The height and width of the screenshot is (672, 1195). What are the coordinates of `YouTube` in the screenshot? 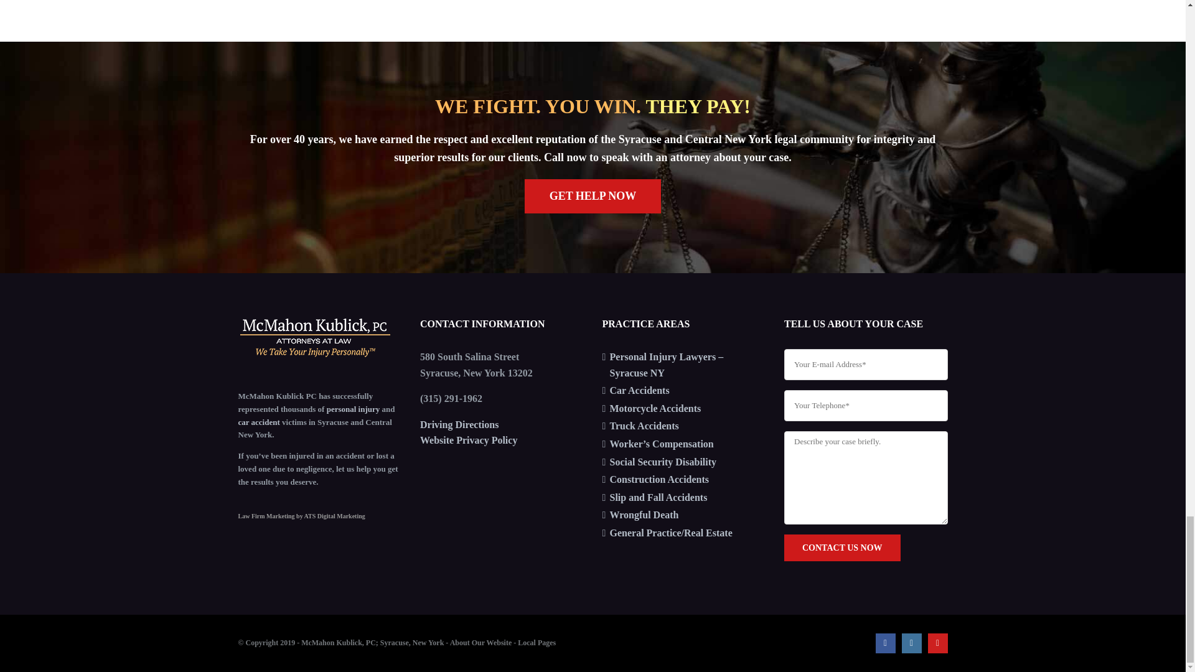 It's located at (937, 643).